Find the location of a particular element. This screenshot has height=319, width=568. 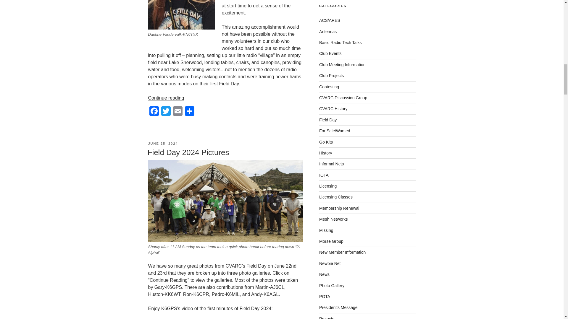

Twitter is located at coordinates (165, 112).